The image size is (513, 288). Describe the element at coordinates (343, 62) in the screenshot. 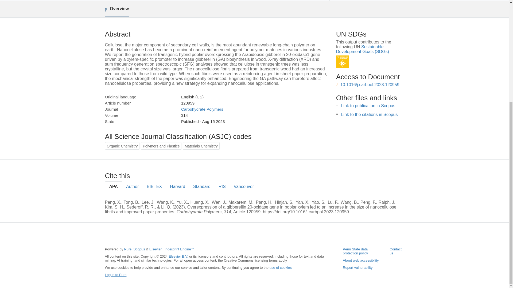

I see `SDG 7 - Affordable and Clean Energy` at that location.